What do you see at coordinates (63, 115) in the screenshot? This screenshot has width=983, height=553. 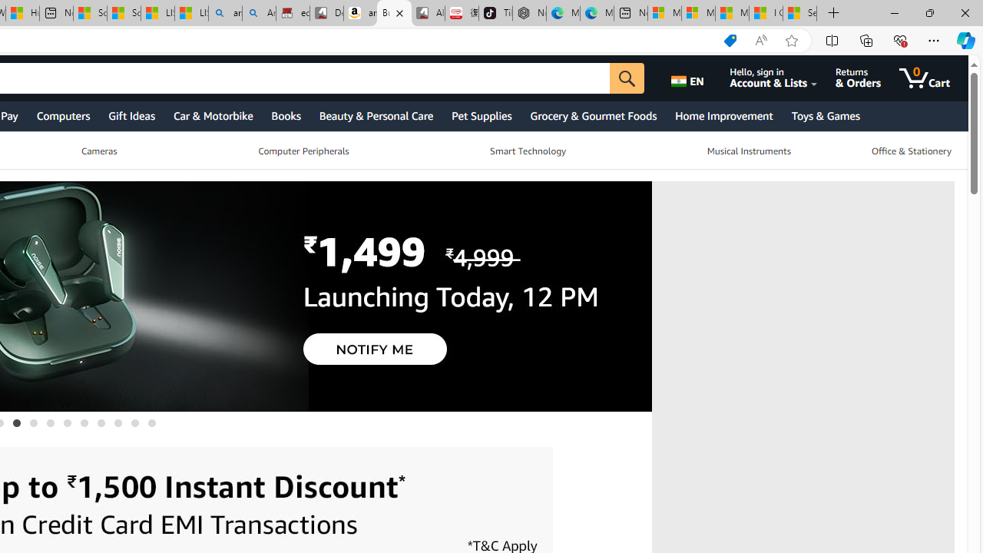 I see `Computers` at bounding box center [63, 115].